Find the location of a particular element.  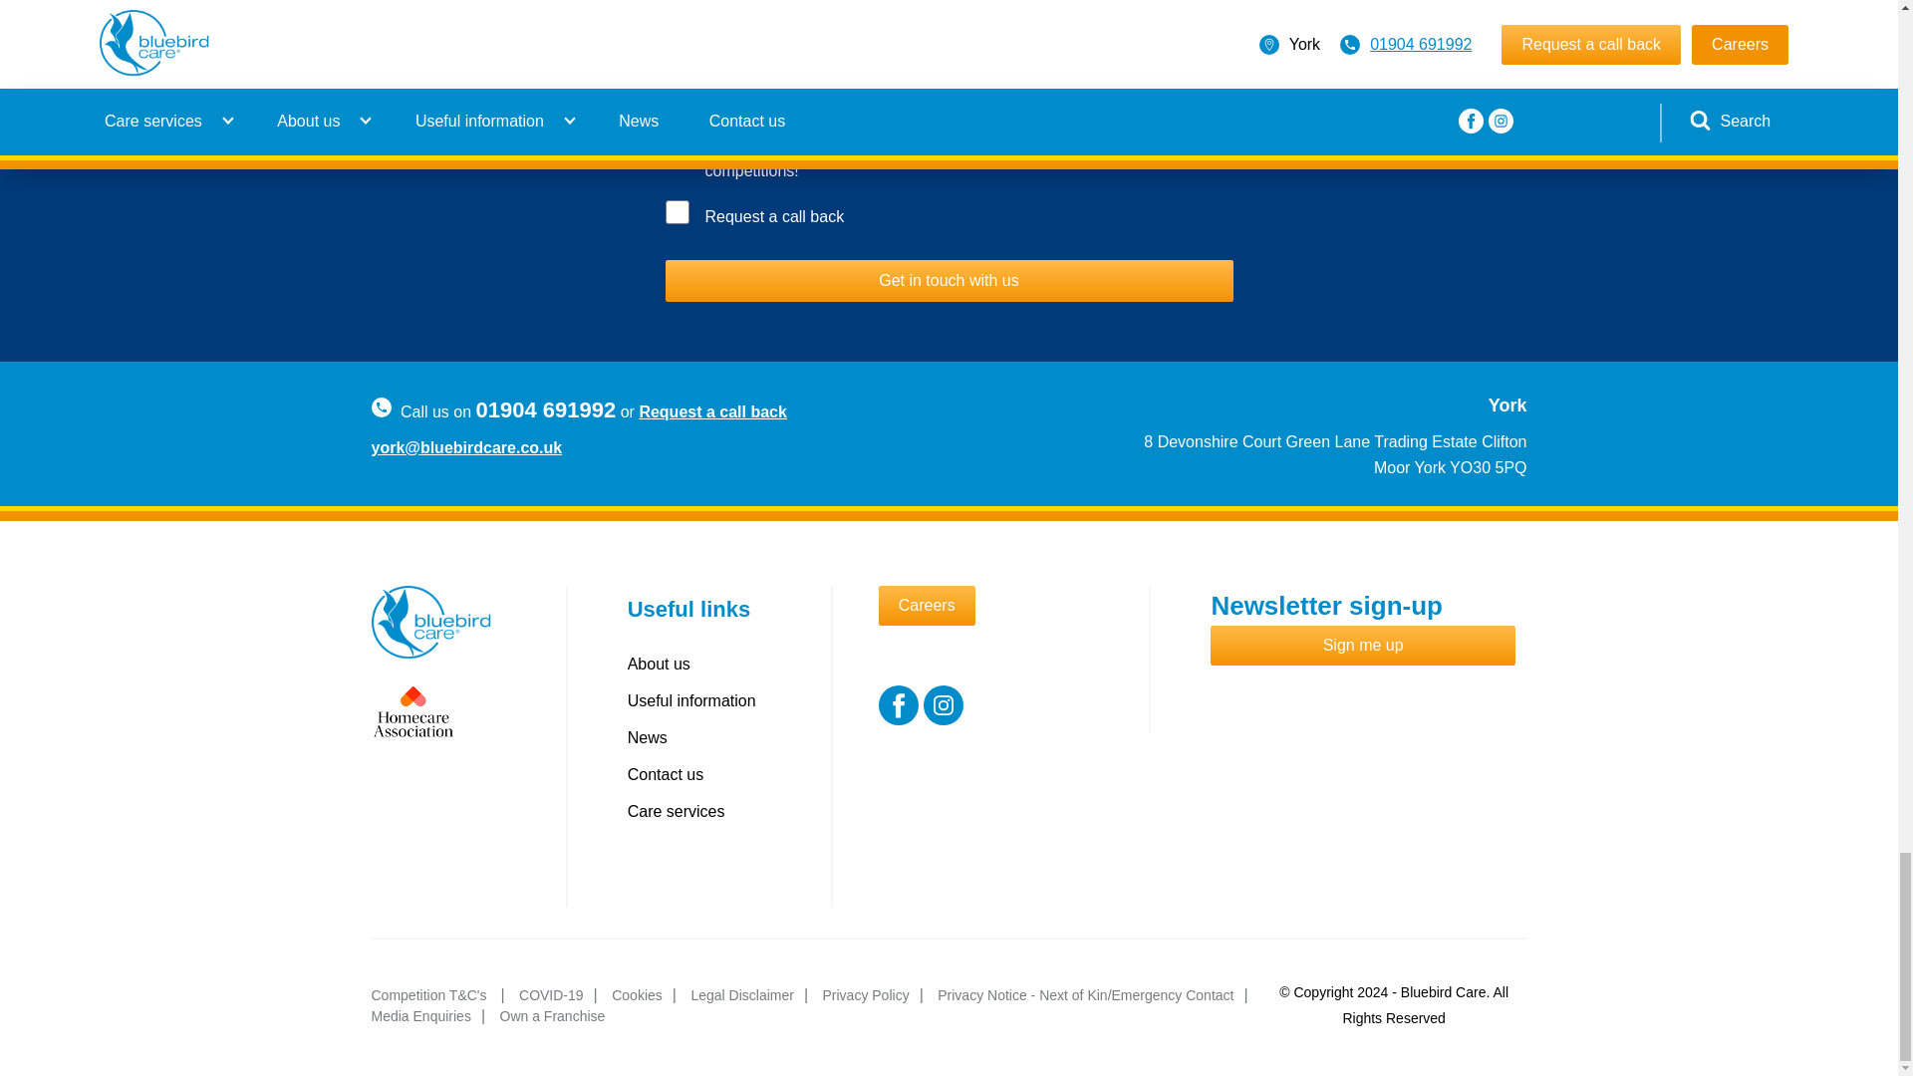

Please ensure that you provide a telephone number. is located at coordinates (802, 217).